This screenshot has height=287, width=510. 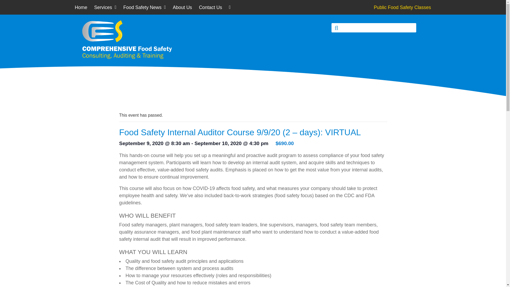 I want to click on Contact Us, so click(x=210, y=7).